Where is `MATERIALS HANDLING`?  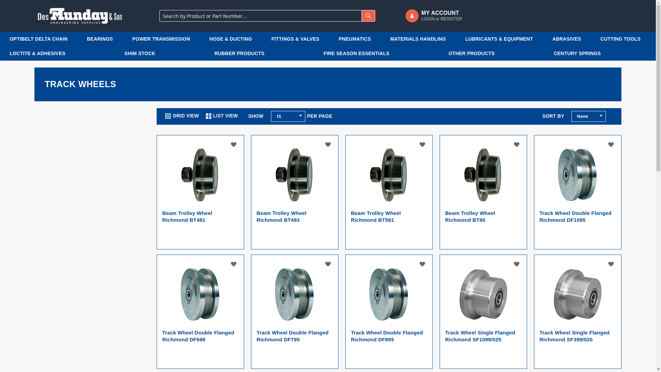
MATERIALS HANDLING is located at coordinates (421, 39).